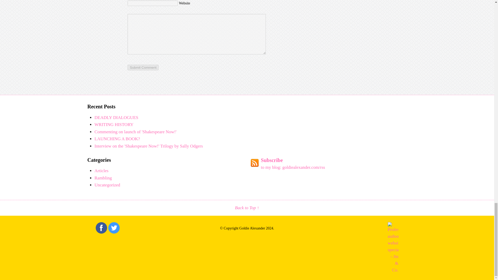 The image size is (498, 280). Describe the element at coordinates (116, 118) in the screenshot. I see `DEADLY DIALOGUES` at that location.